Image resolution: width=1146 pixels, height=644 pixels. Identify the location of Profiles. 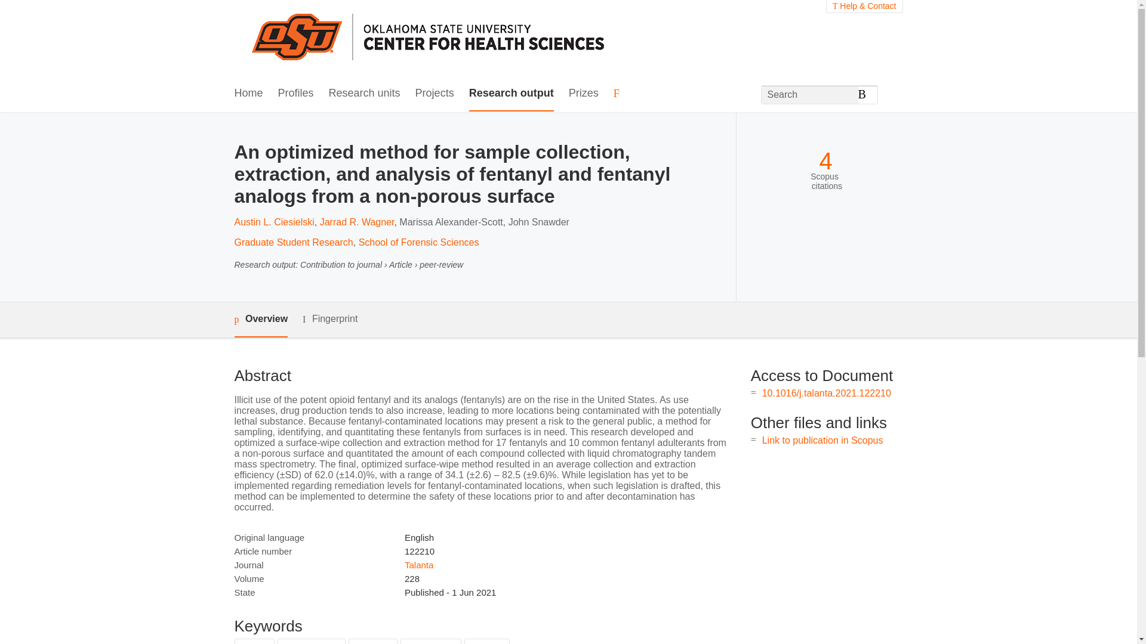
(296, 94).